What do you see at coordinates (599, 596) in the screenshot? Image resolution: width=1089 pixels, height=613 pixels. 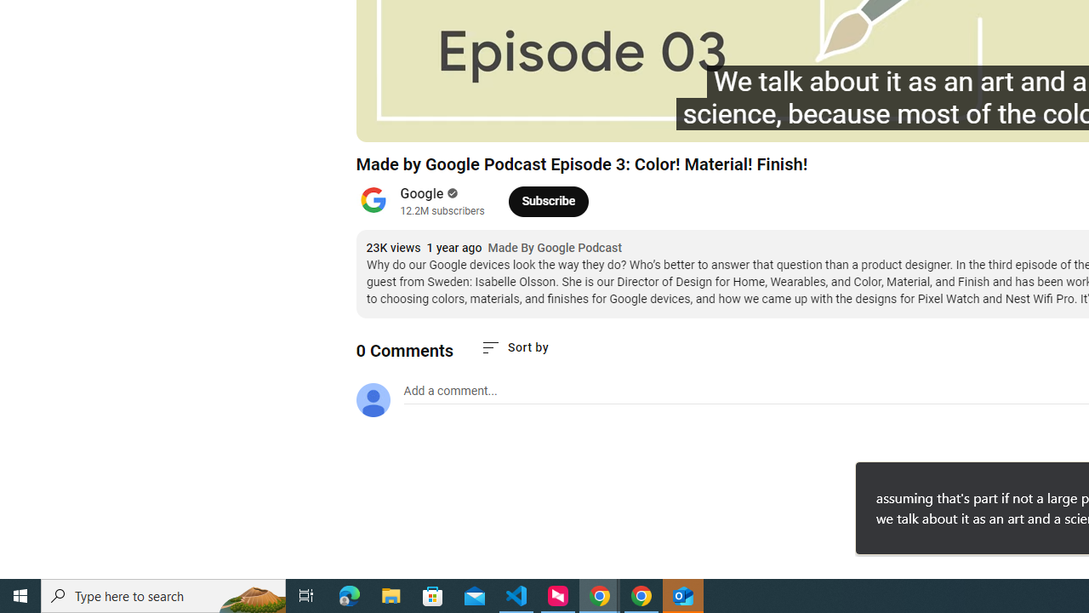 I see `Google Chrome - 3 running windows` at bounding box center [599, 596].